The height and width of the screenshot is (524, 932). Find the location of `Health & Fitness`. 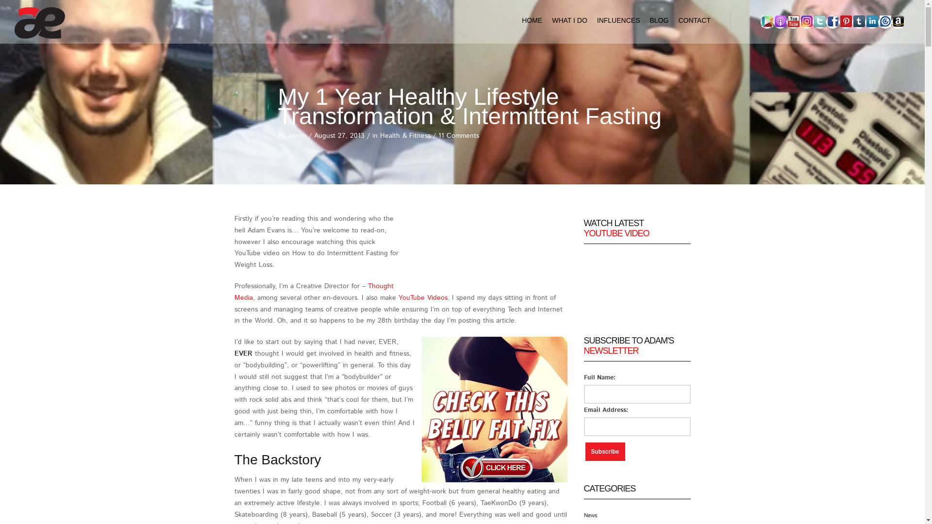

Health & Fitness is located at coordinates (405, 136).